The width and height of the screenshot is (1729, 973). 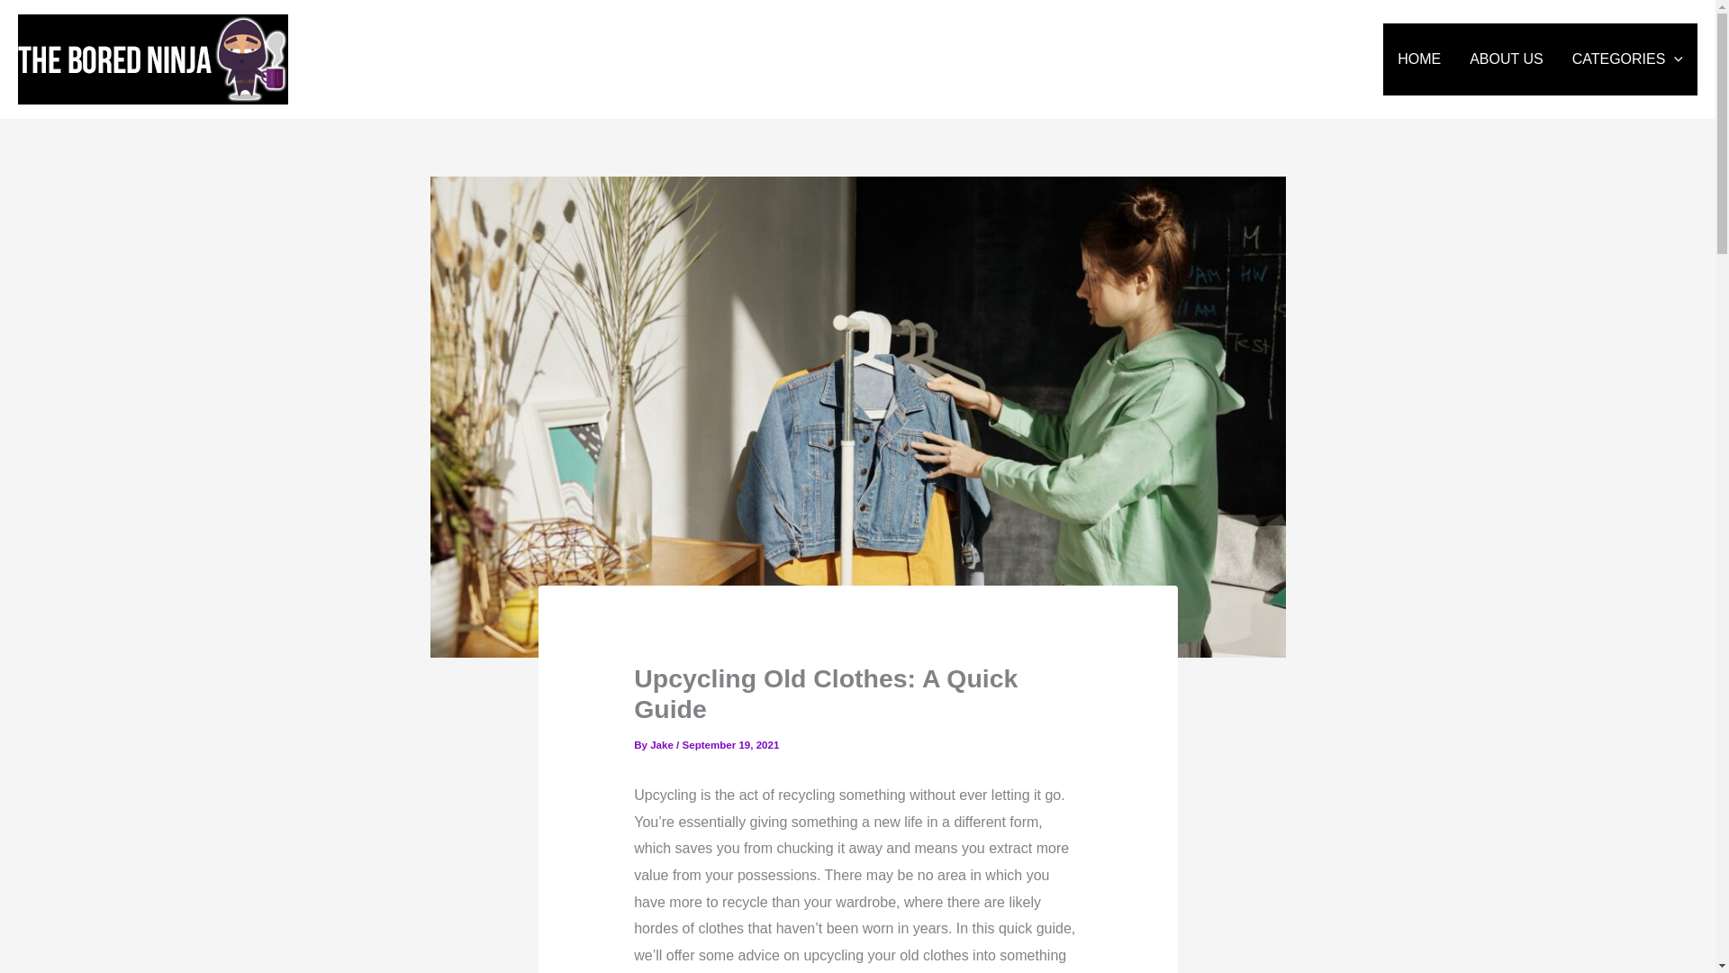 I want to click on HOME, so click(x=1419, y=59).